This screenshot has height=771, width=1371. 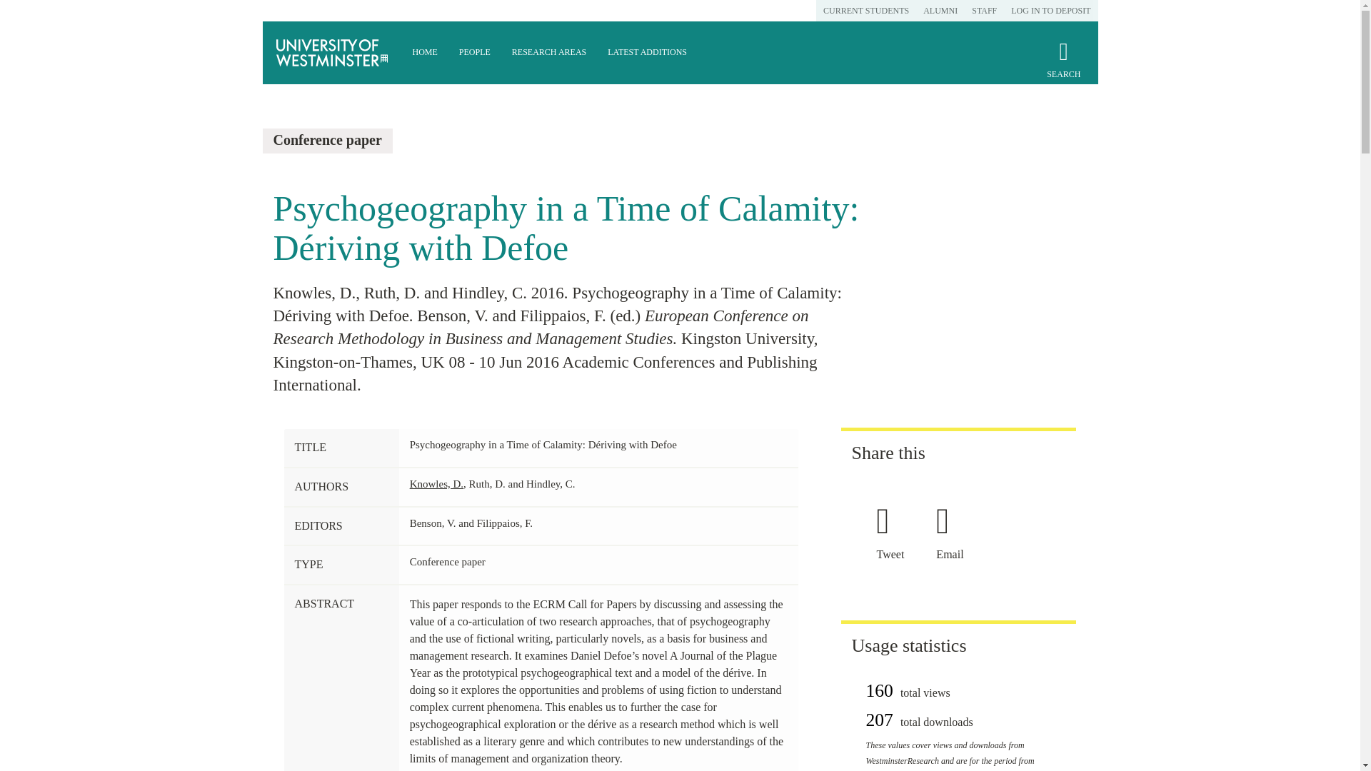 I want to click on STAFF, so click(x=984, y=11).